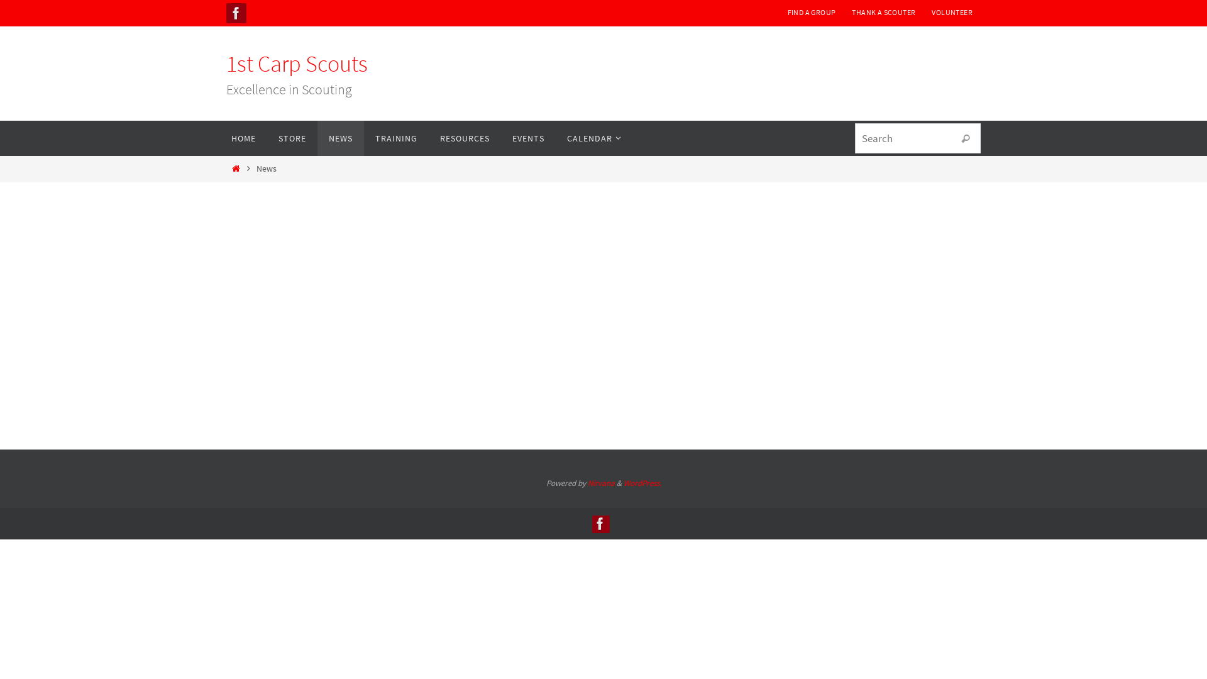 The width and height of the screenshot is (1207, 679). What do you see at coordinates (966, 139) in the screenshot?
I see `Search` at bounding box center [966, 139].